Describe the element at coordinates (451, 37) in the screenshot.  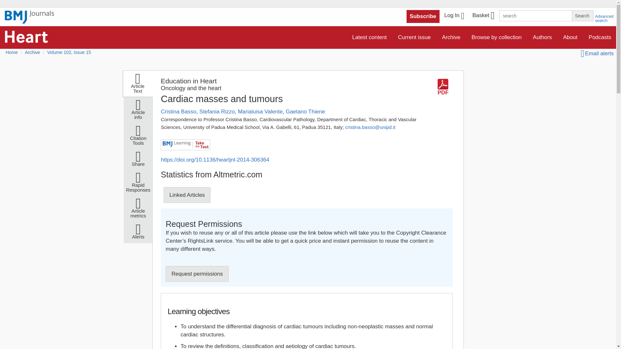
I see `Archive` at that location.